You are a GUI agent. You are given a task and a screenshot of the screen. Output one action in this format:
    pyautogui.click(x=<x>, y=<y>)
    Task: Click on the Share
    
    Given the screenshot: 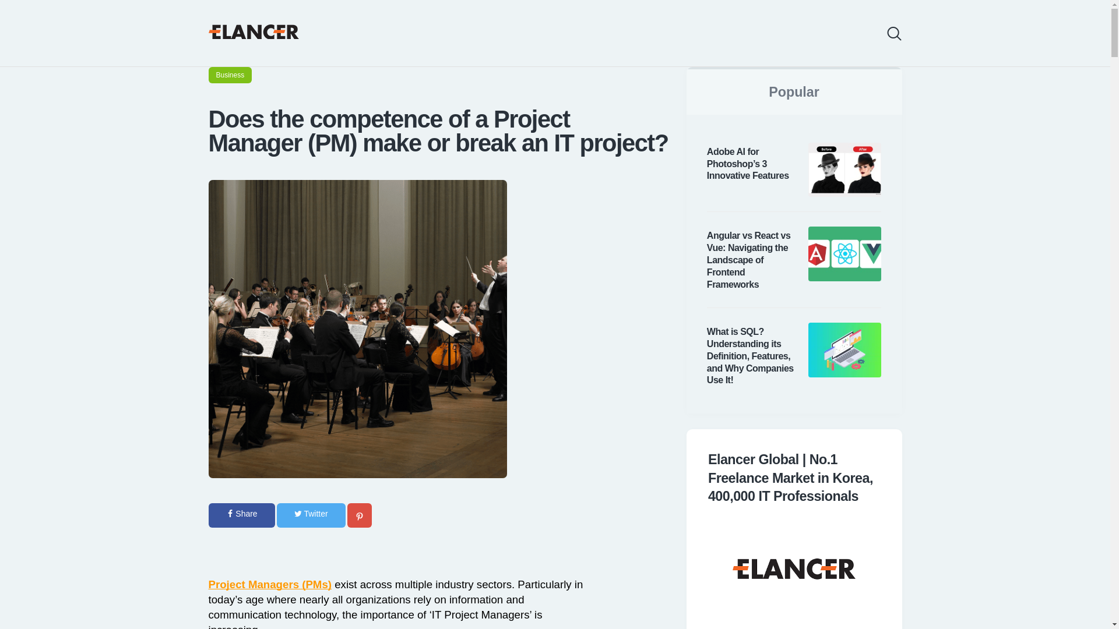 What is the action you would take?
    pyautogui.click(x=241, y=515)
    